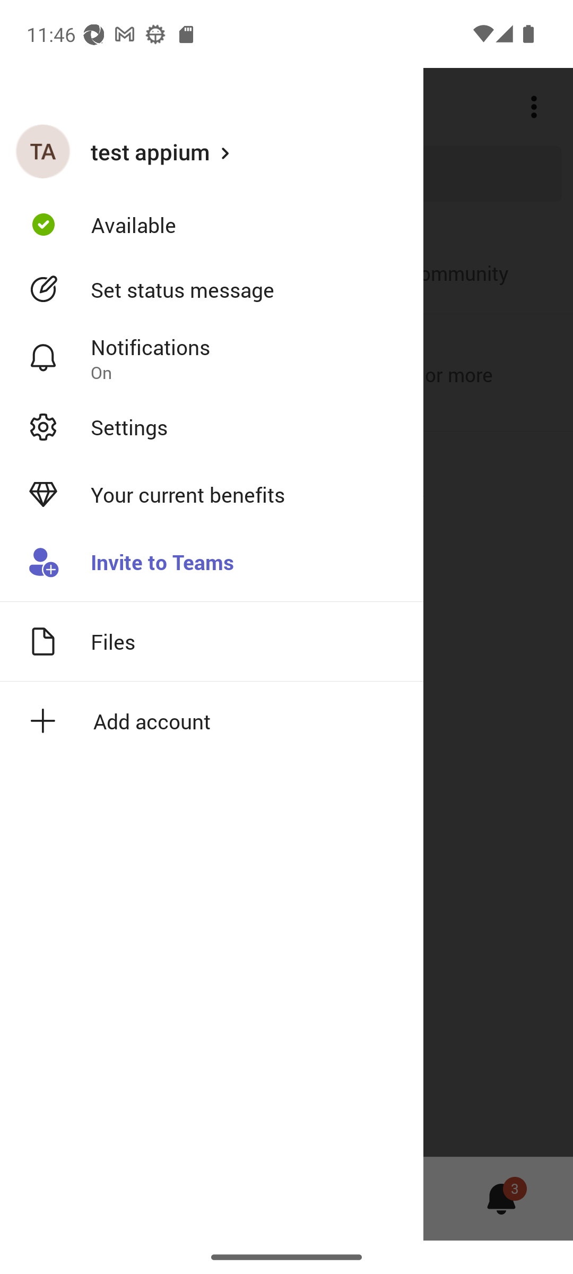 The height and width of the screenshot is (1274, 573). Describe the element at coordinates (212, 358) in the screenshot. I see `Notifications Notification settings On` at that location.